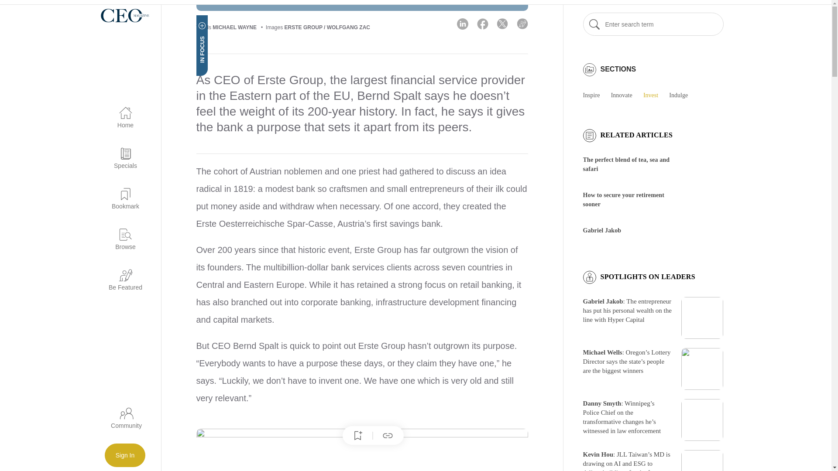 The height and width of the screenshot is (471, 838). Describe the element at coordinates (626, 164) in the screenshot. I see `The perfect blend of tea, sea and safari` at that location.